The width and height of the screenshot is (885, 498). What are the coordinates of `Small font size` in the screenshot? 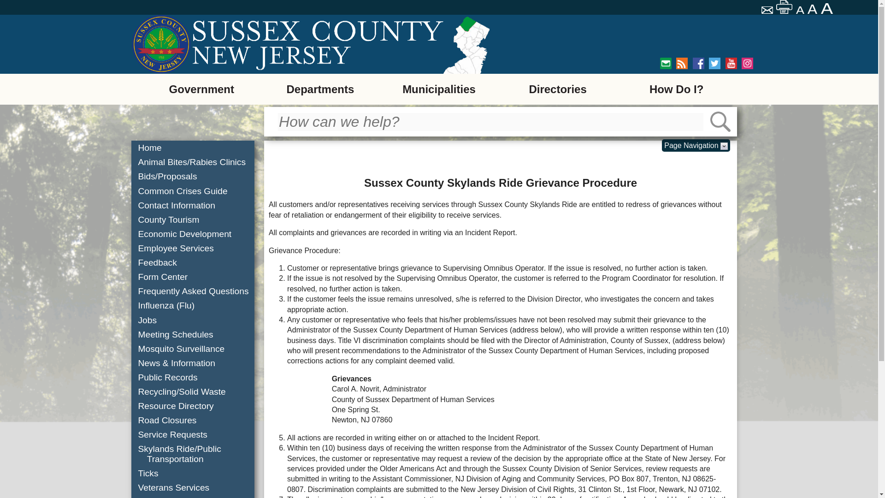 It's located at (800, 10).